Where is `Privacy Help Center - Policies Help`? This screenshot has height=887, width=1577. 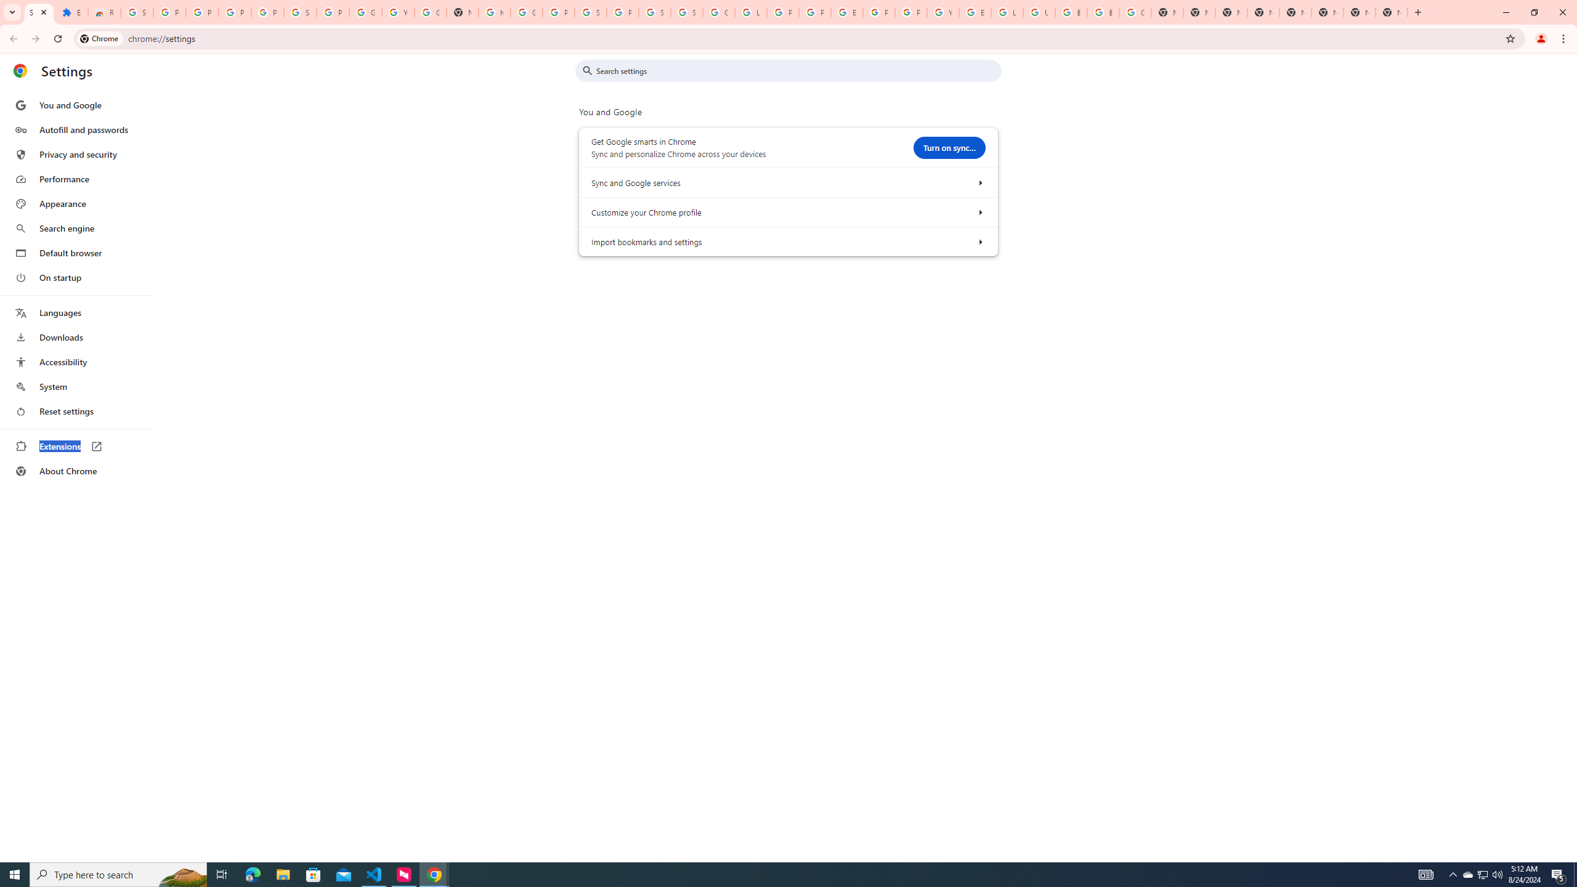 Privacy Help Center - Policies Help is located at coordinates (782, 12).